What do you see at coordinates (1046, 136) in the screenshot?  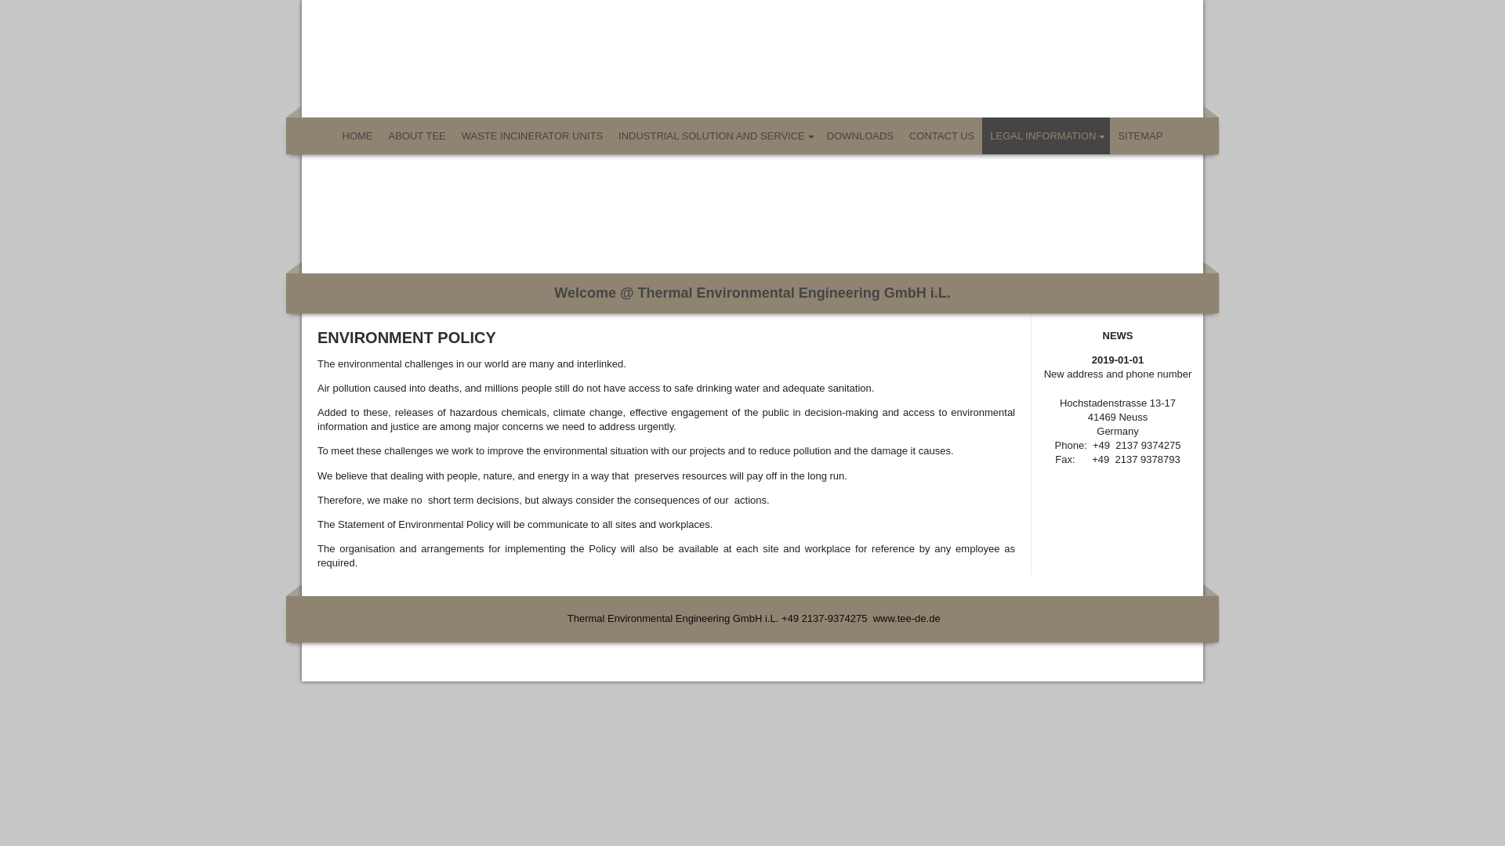 I see `LEGAL INFORMATION` at bounding box center [1046, 136].